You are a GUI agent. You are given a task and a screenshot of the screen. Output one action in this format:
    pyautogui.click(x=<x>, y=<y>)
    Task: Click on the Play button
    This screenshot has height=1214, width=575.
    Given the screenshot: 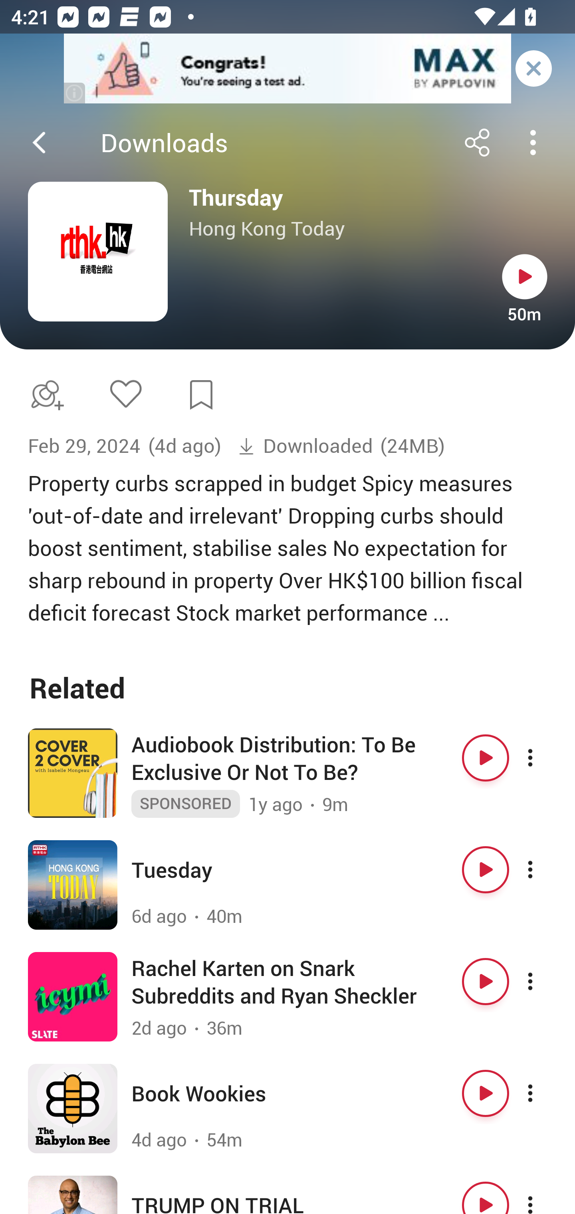 What is the action you would take?
    pyautogui.click(x=486, y=982)
    